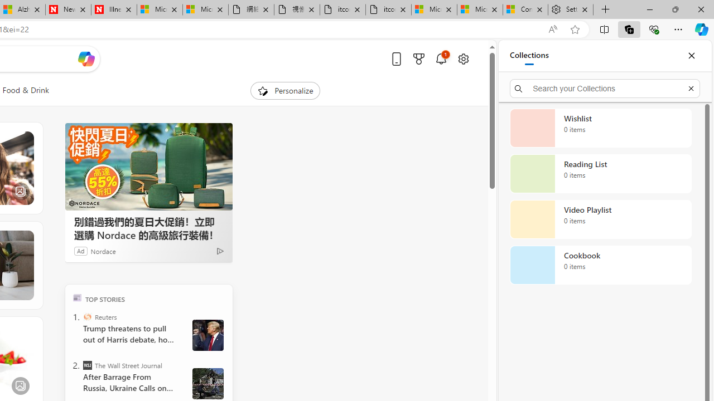  What do you see at coordinates (525, 10) in the screenshot?
I see `Consumer Health Data Privacy Policy` at bounding box center [525, 10].